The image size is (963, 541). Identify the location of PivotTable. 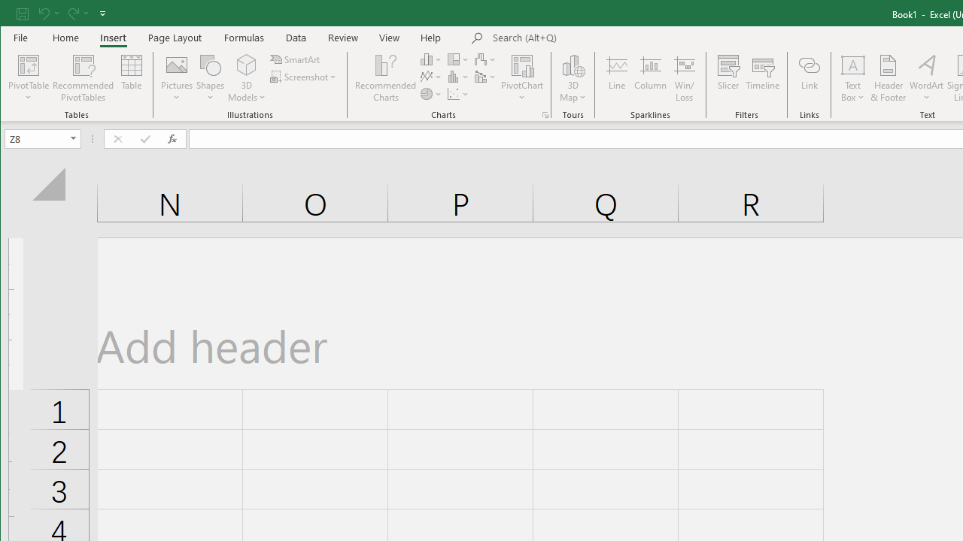
(29, 78).